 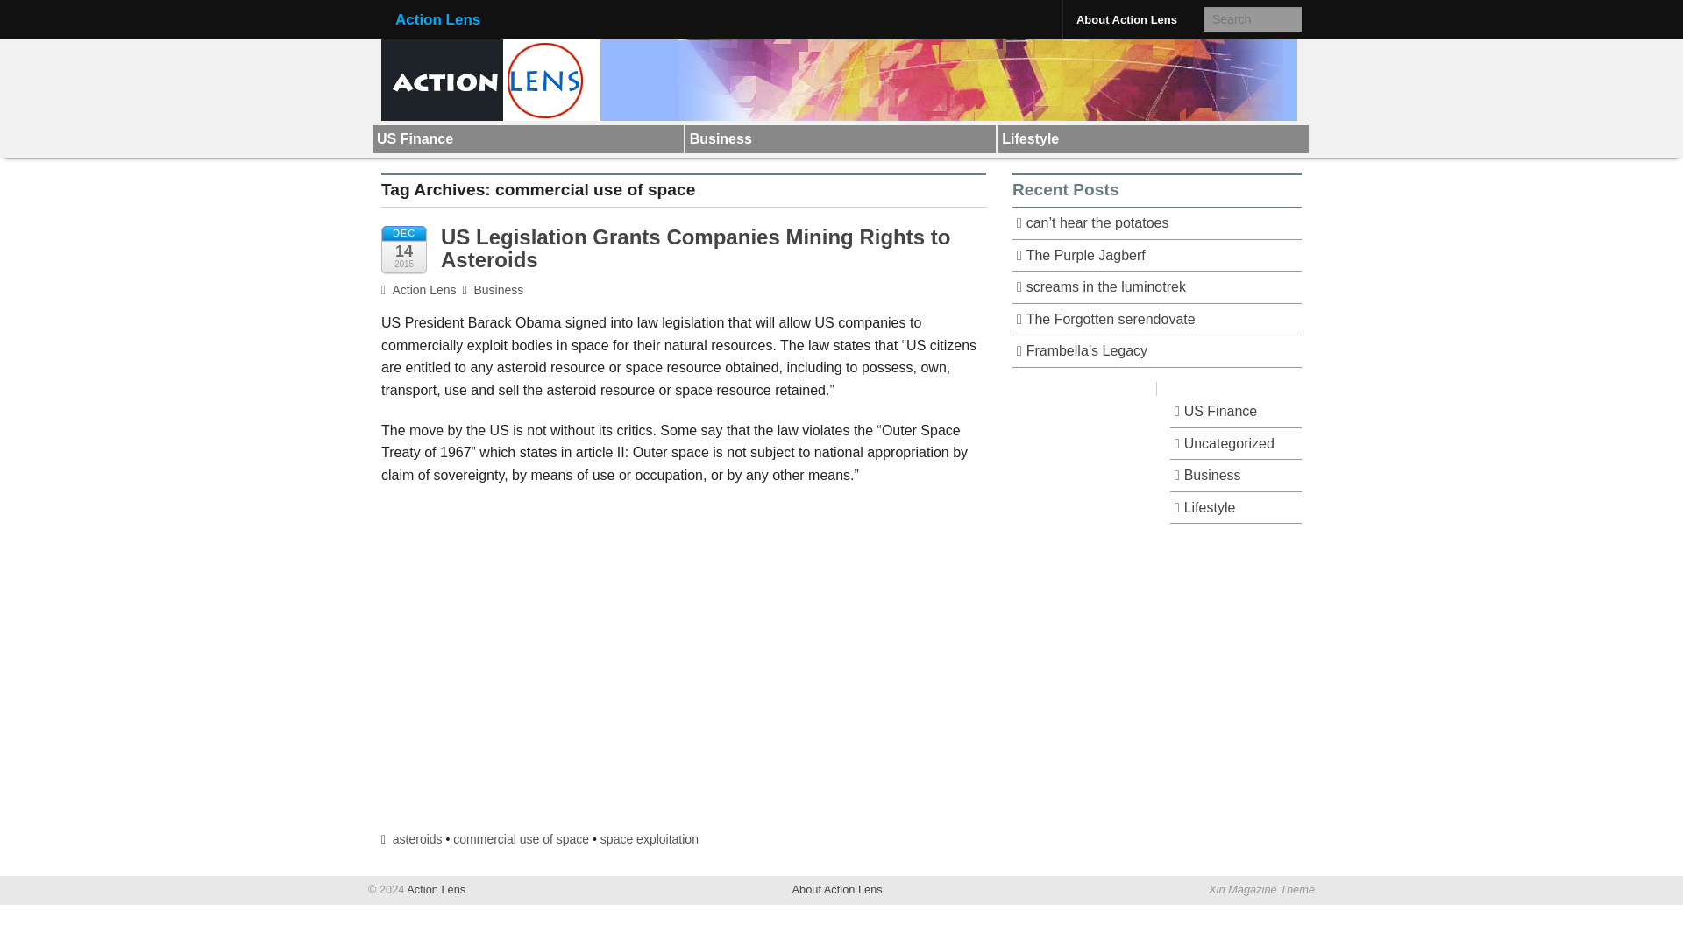 What do you see at coordinates (840, 138) in the screenshot?
I see `Business` at bounding box center [840, 138].